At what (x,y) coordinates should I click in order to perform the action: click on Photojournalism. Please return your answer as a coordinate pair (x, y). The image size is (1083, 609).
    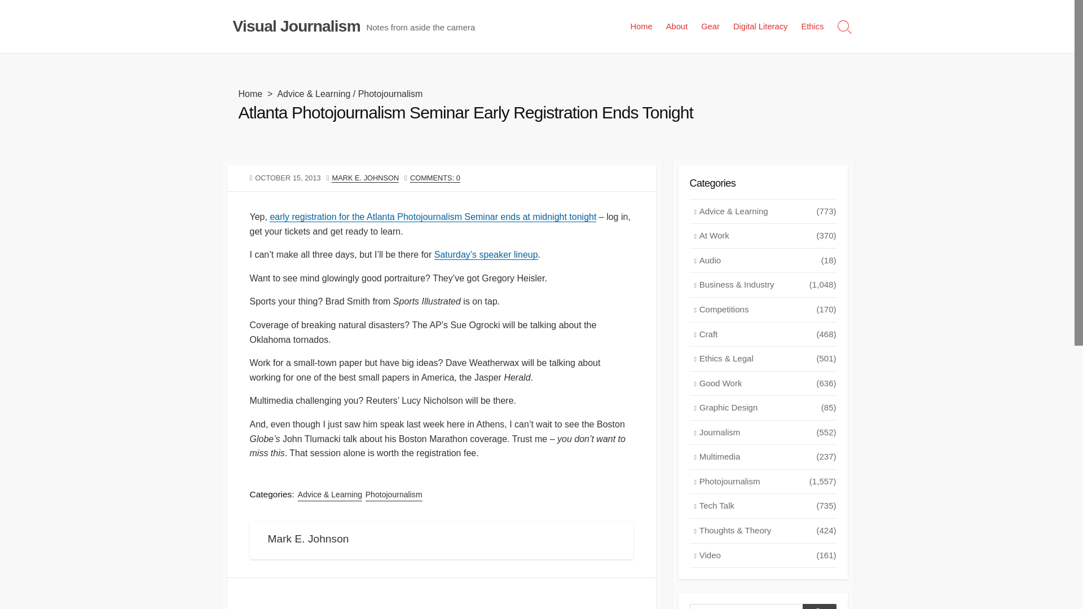
    Looking at the image, I should click on (390, 94).